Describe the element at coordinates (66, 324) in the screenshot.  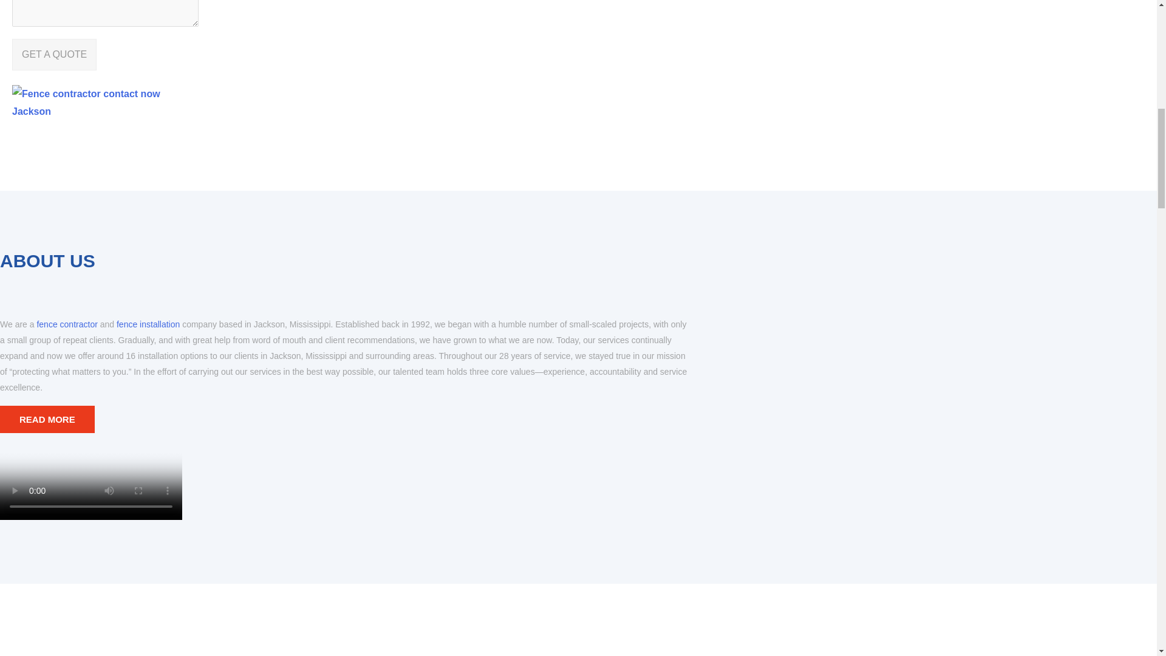
I see `fence contractor` at that location.